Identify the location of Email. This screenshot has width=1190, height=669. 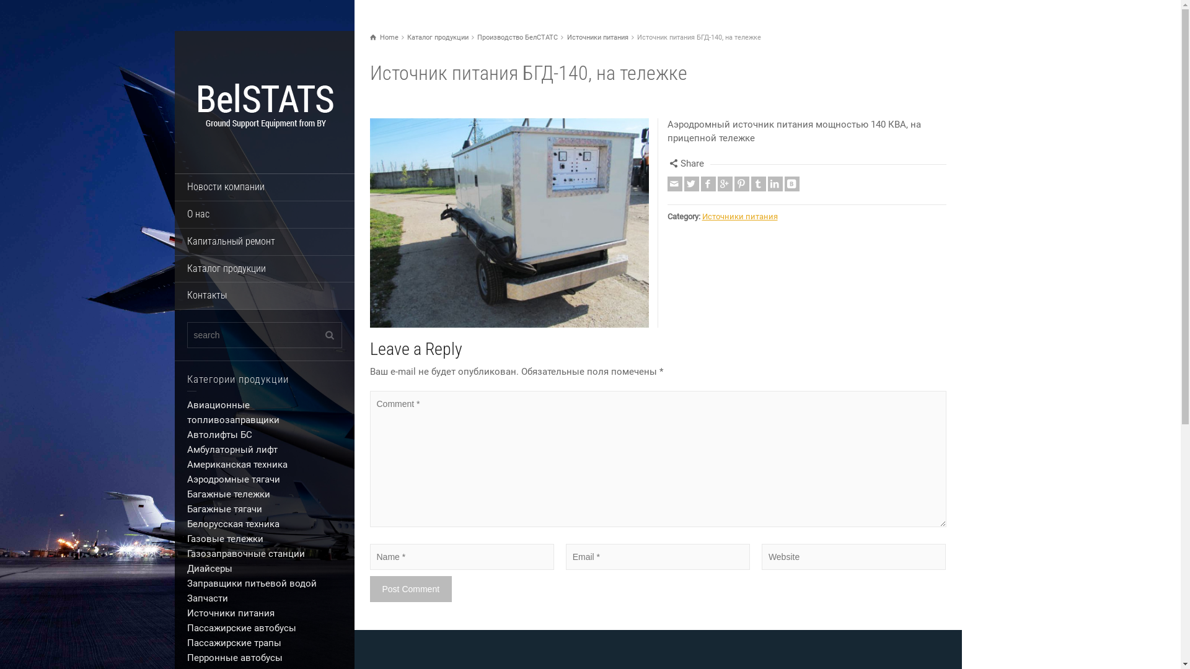
(674, 184).